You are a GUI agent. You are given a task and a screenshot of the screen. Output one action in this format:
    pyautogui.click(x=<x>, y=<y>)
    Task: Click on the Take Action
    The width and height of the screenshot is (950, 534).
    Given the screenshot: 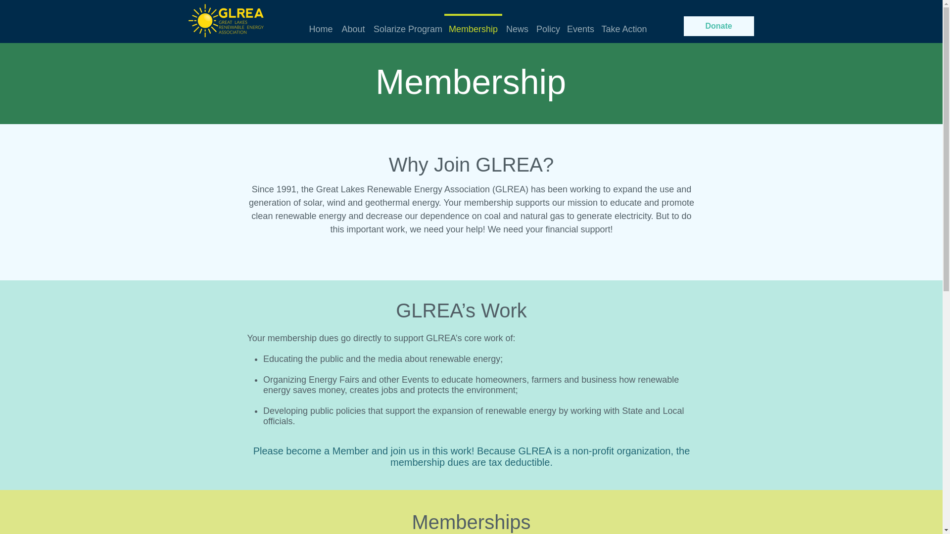 What is the action you would take?
    pyautogui.click(x=624, y=25)
    